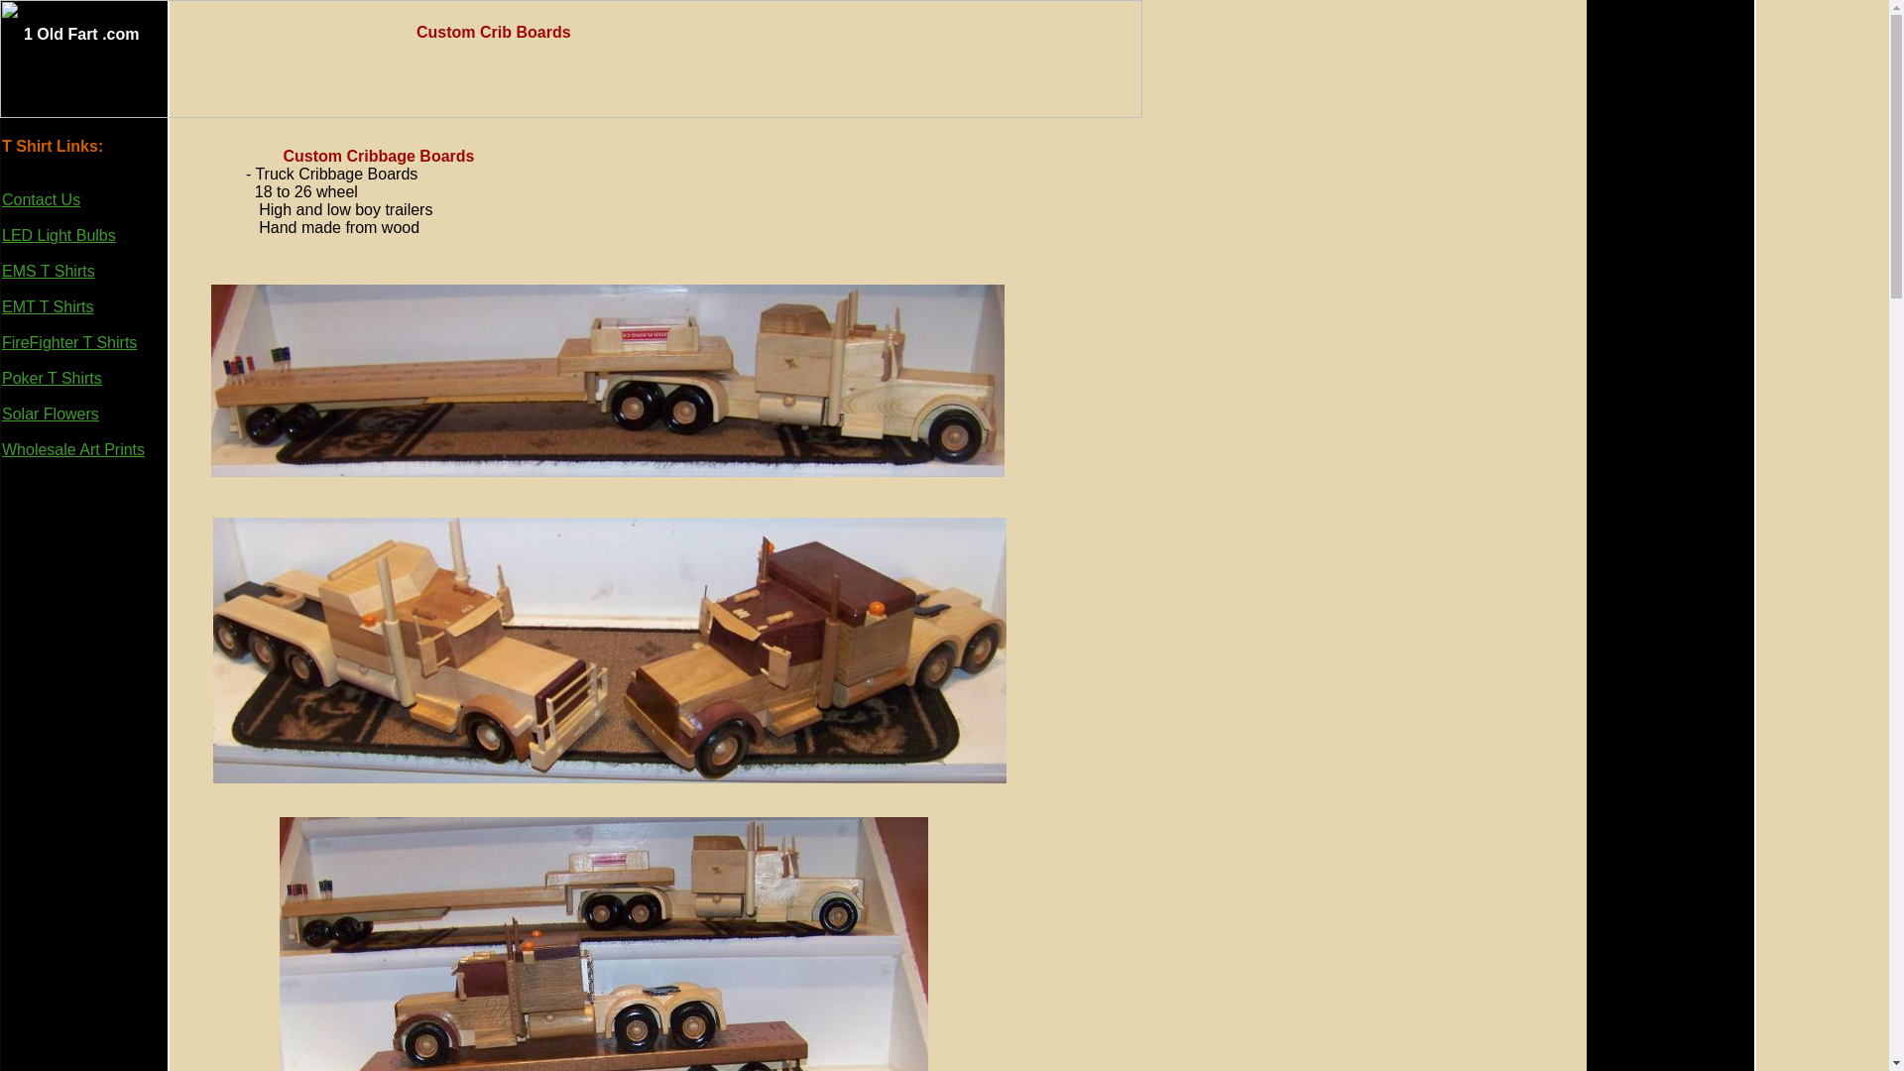  What do you see at coordinates (49, 272) in the screenshot?
I see `EMS T Shirts` at bounding box center [49, 272].